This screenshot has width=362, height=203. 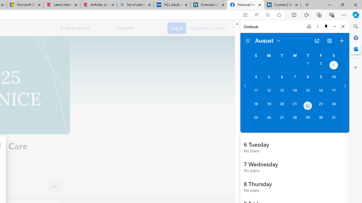 What do you see at coordinates (256, 79) in the screenshot?
I see `Sunday, August 4, 2024. ` at bounding box center [256, 79].